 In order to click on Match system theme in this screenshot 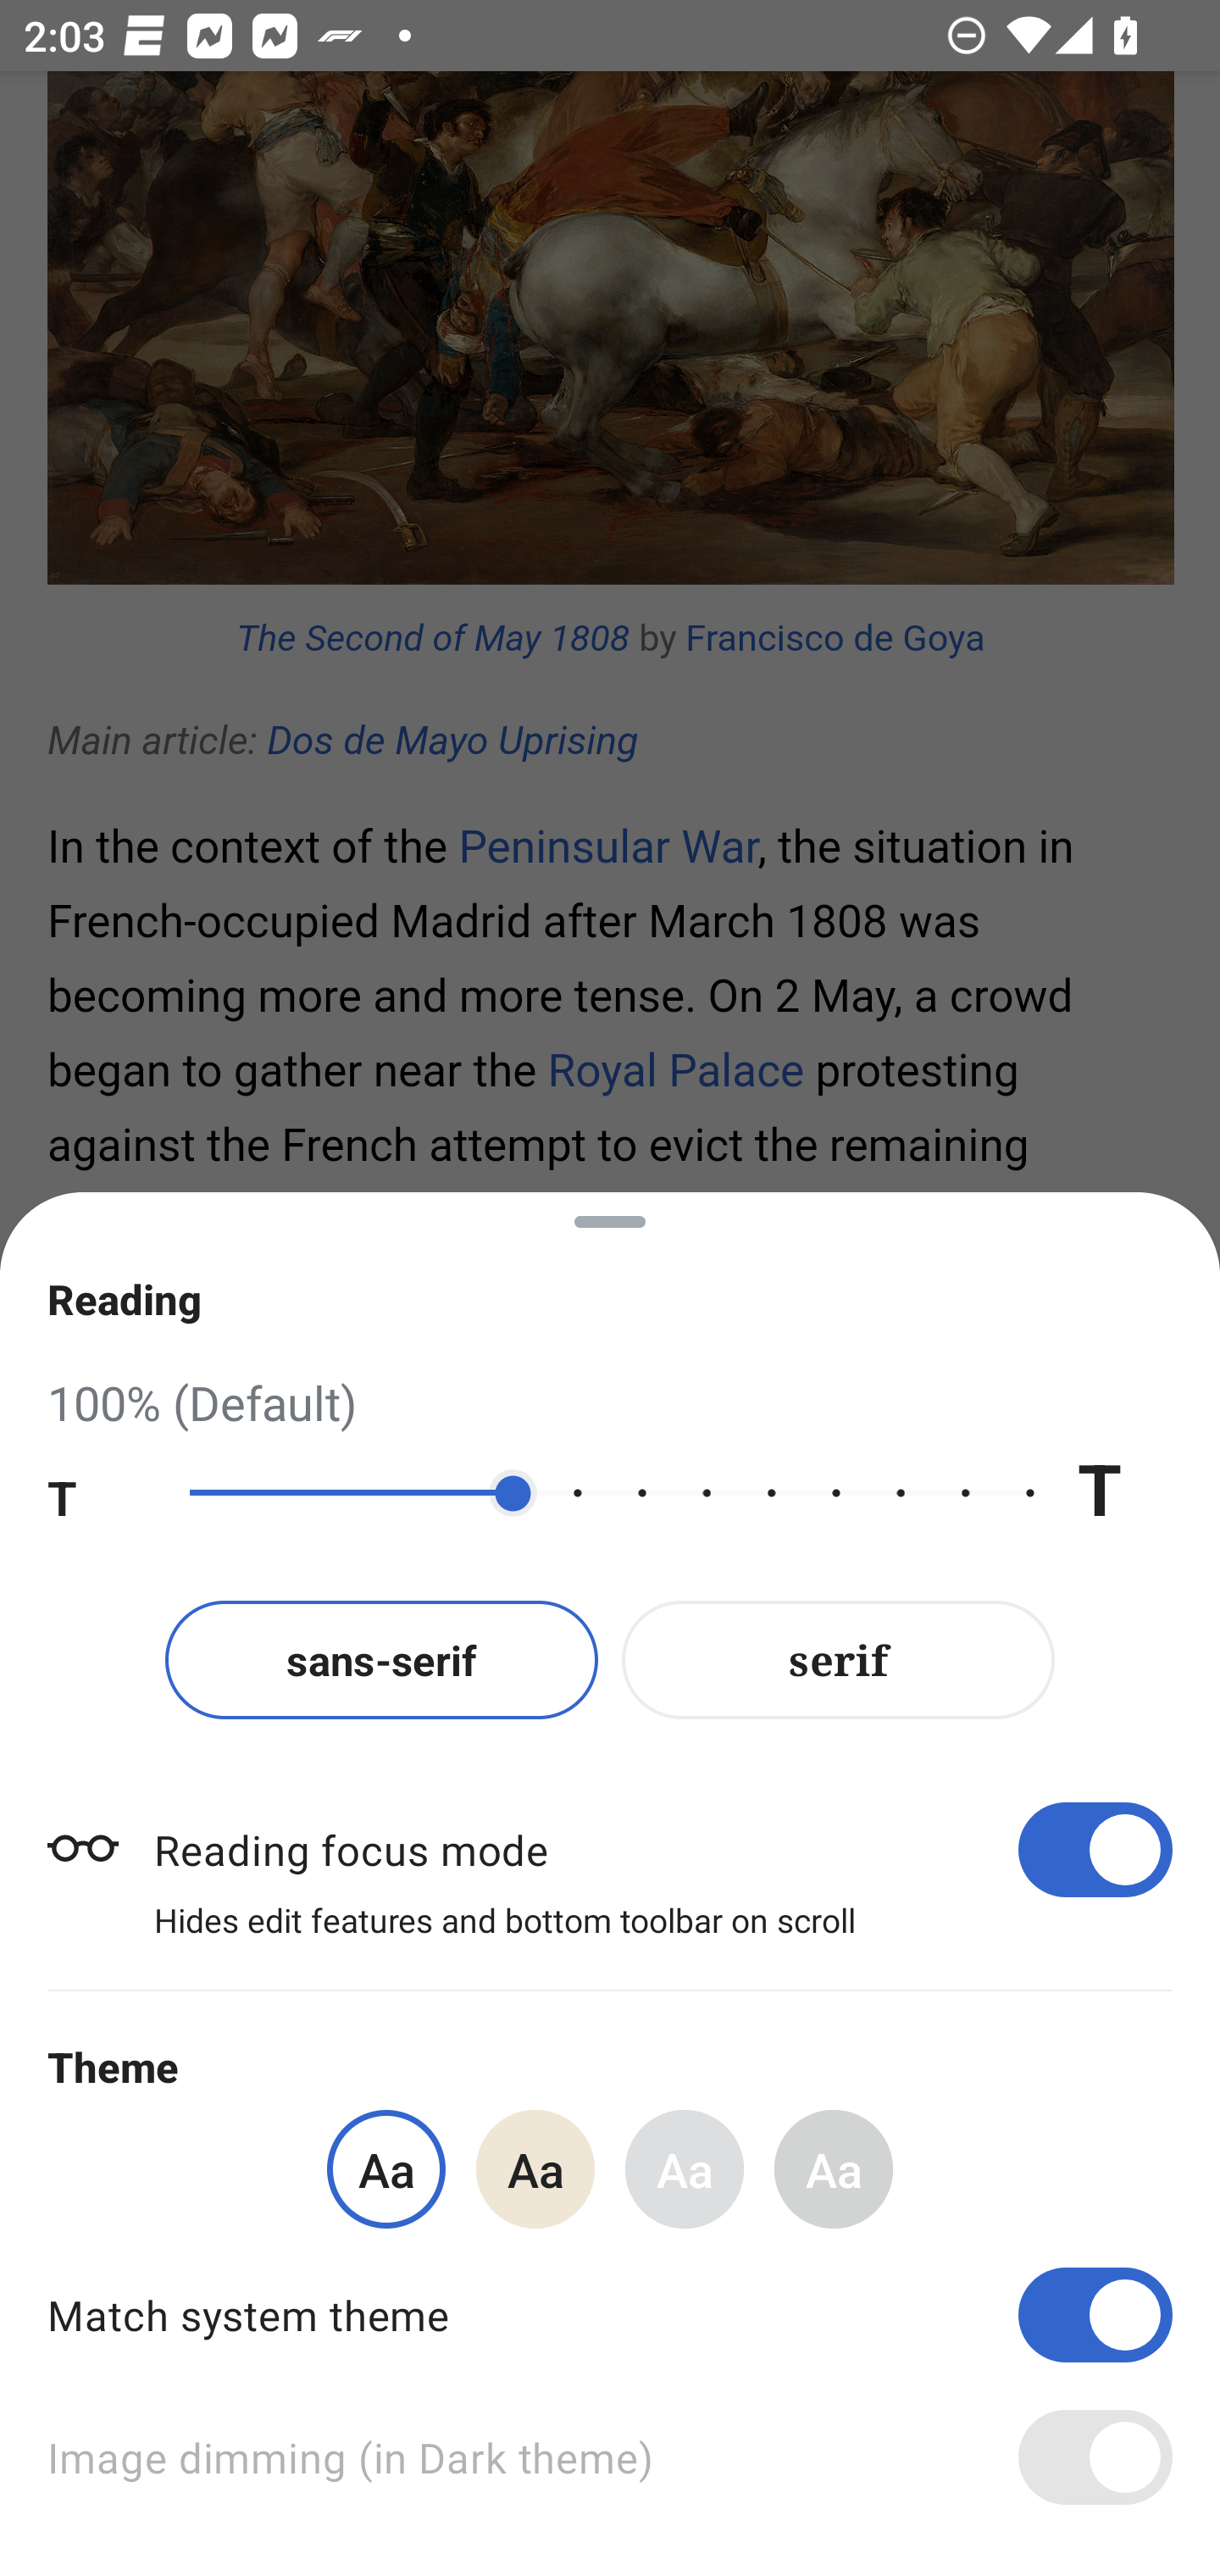, I will do `click(610, 2314)`.